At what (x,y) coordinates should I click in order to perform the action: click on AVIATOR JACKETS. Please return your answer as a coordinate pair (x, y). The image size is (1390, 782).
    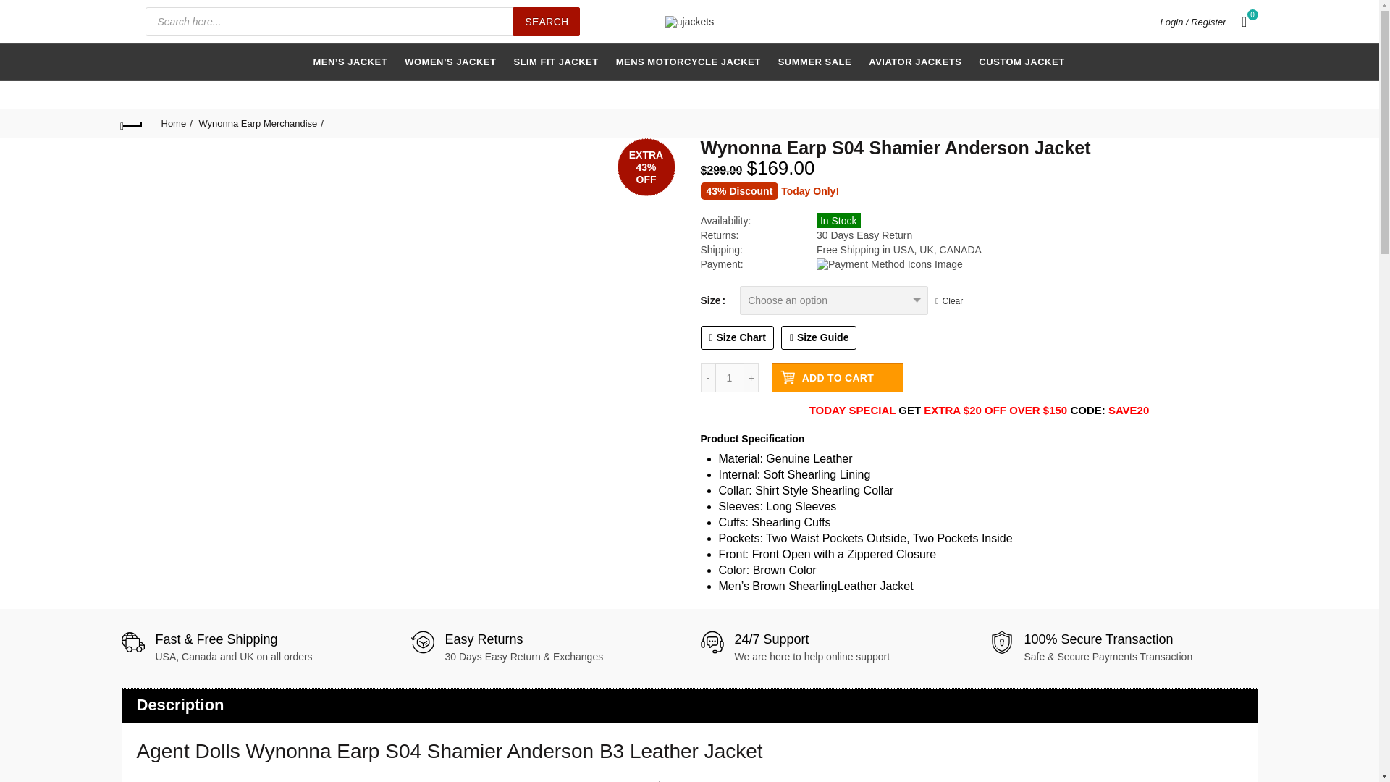
    Looking at the image, I should click on (914, 62).